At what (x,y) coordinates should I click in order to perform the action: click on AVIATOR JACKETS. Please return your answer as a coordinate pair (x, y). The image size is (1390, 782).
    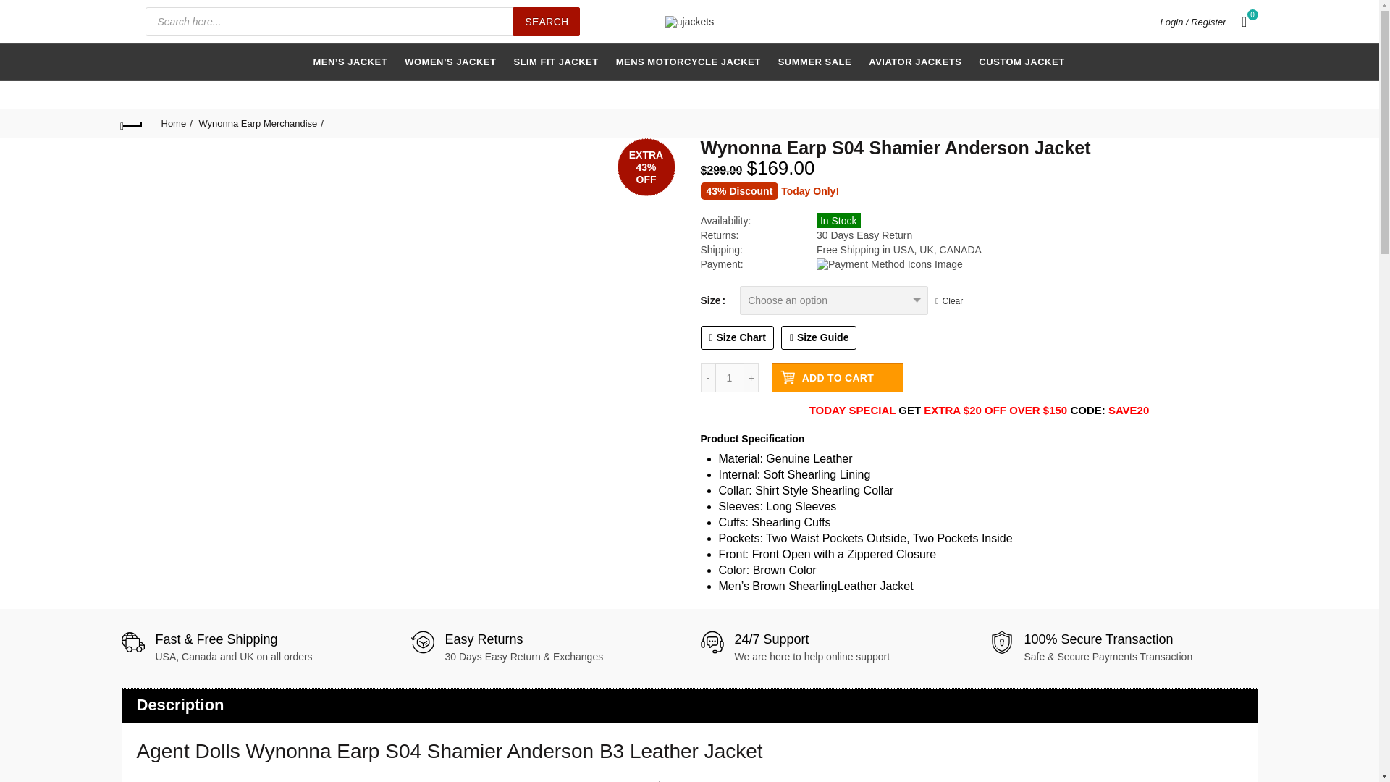
    Looking at the image, I should click on (914, 62).